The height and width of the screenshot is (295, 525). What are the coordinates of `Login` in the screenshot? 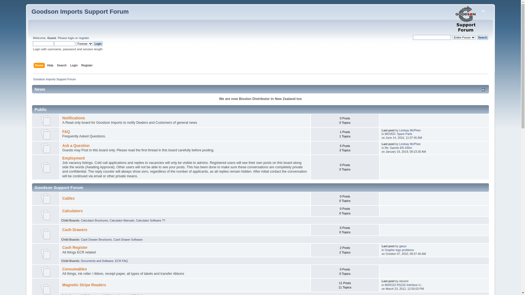 It's located at (98, 44).